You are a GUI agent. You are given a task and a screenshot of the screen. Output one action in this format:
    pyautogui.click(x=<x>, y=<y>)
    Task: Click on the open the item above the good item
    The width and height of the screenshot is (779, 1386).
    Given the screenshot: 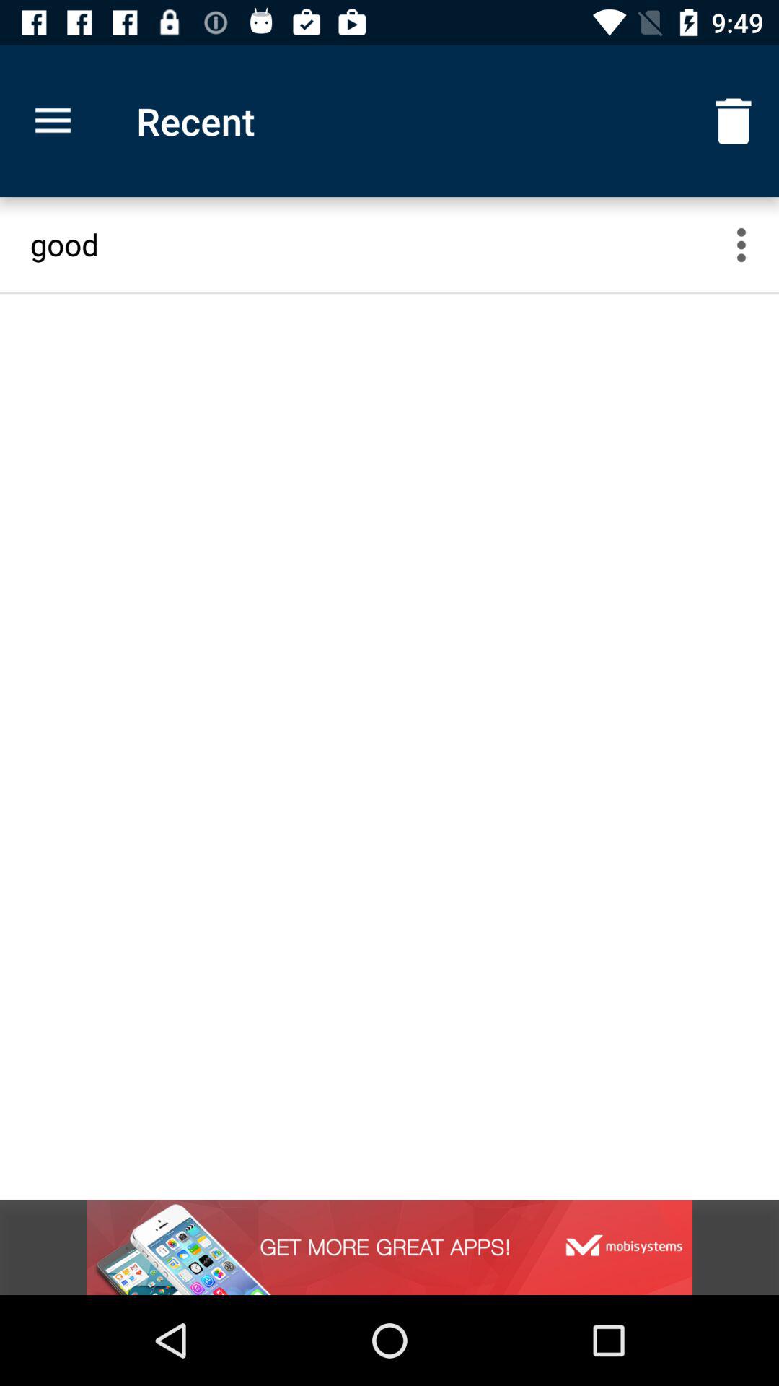 What is the action you would take?
    pyautogui.click(x=733, y=121)
    